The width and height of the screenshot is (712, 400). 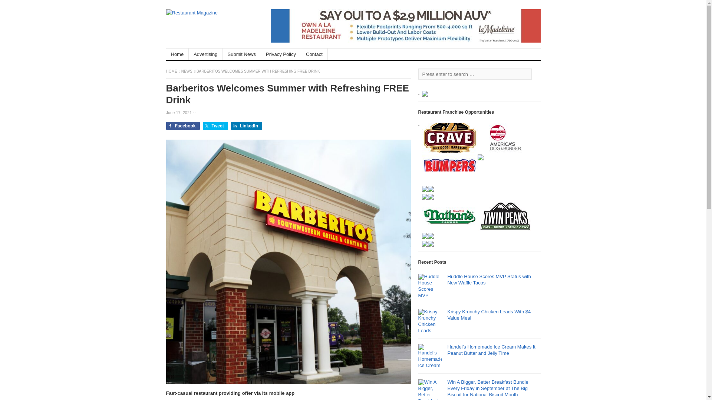 I want to click on Share on LinkedIn, so click(x=246, y=126).